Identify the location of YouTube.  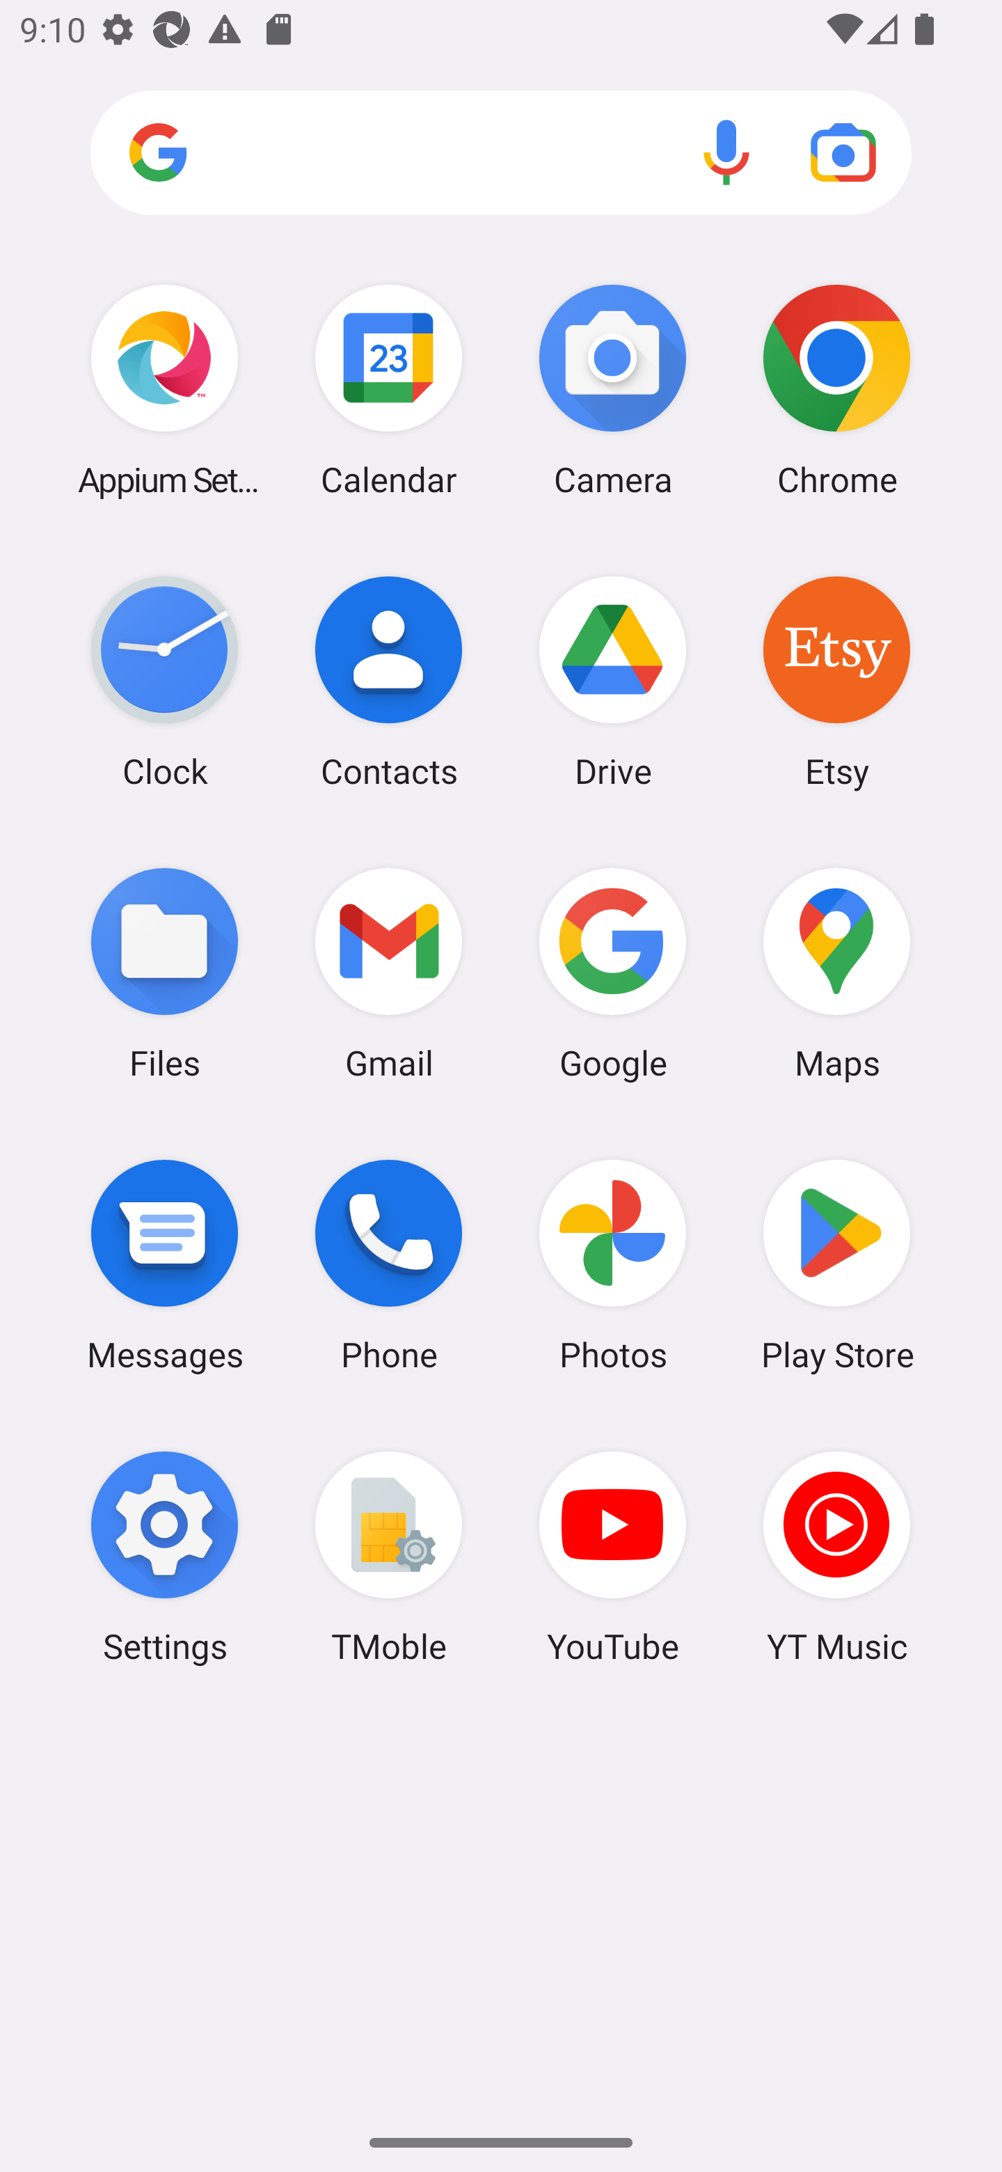
(613, 1557).